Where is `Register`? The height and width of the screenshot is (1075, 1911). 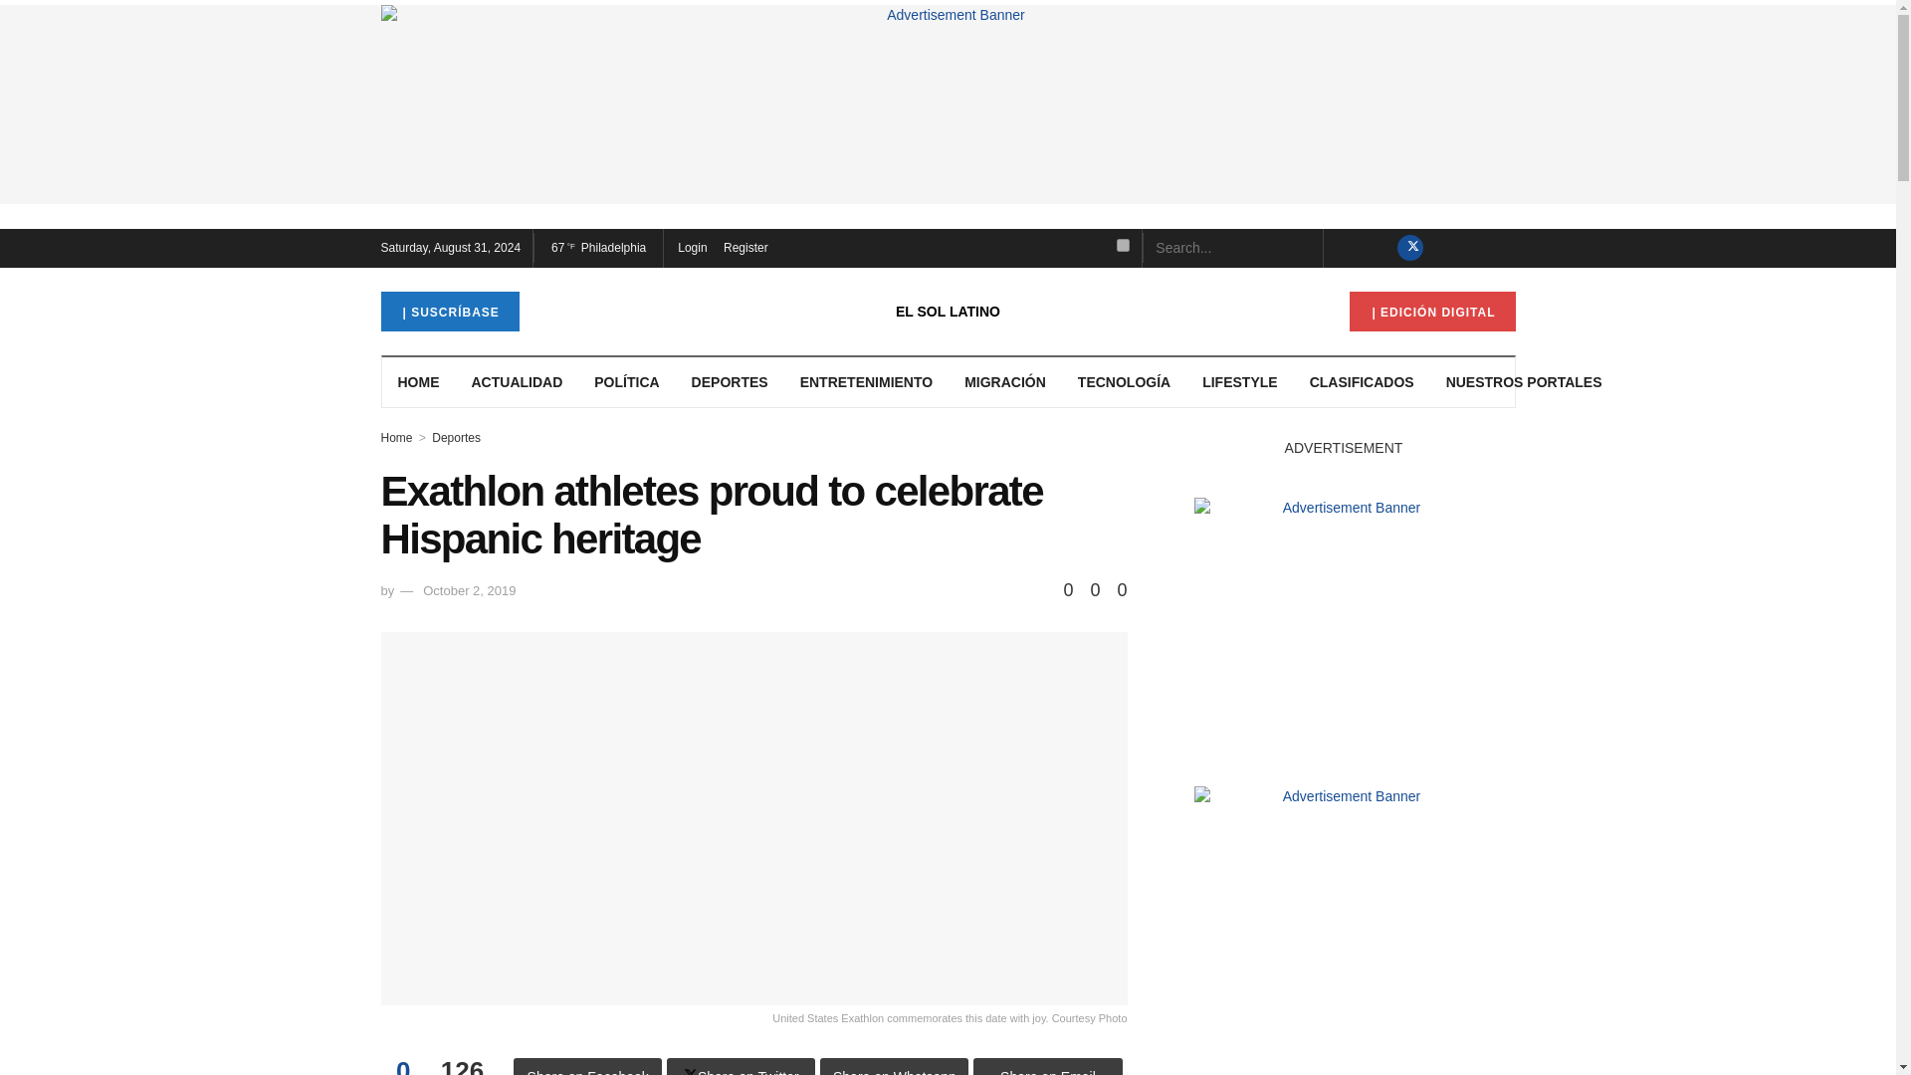 Register is located at coordinates (744, 248).